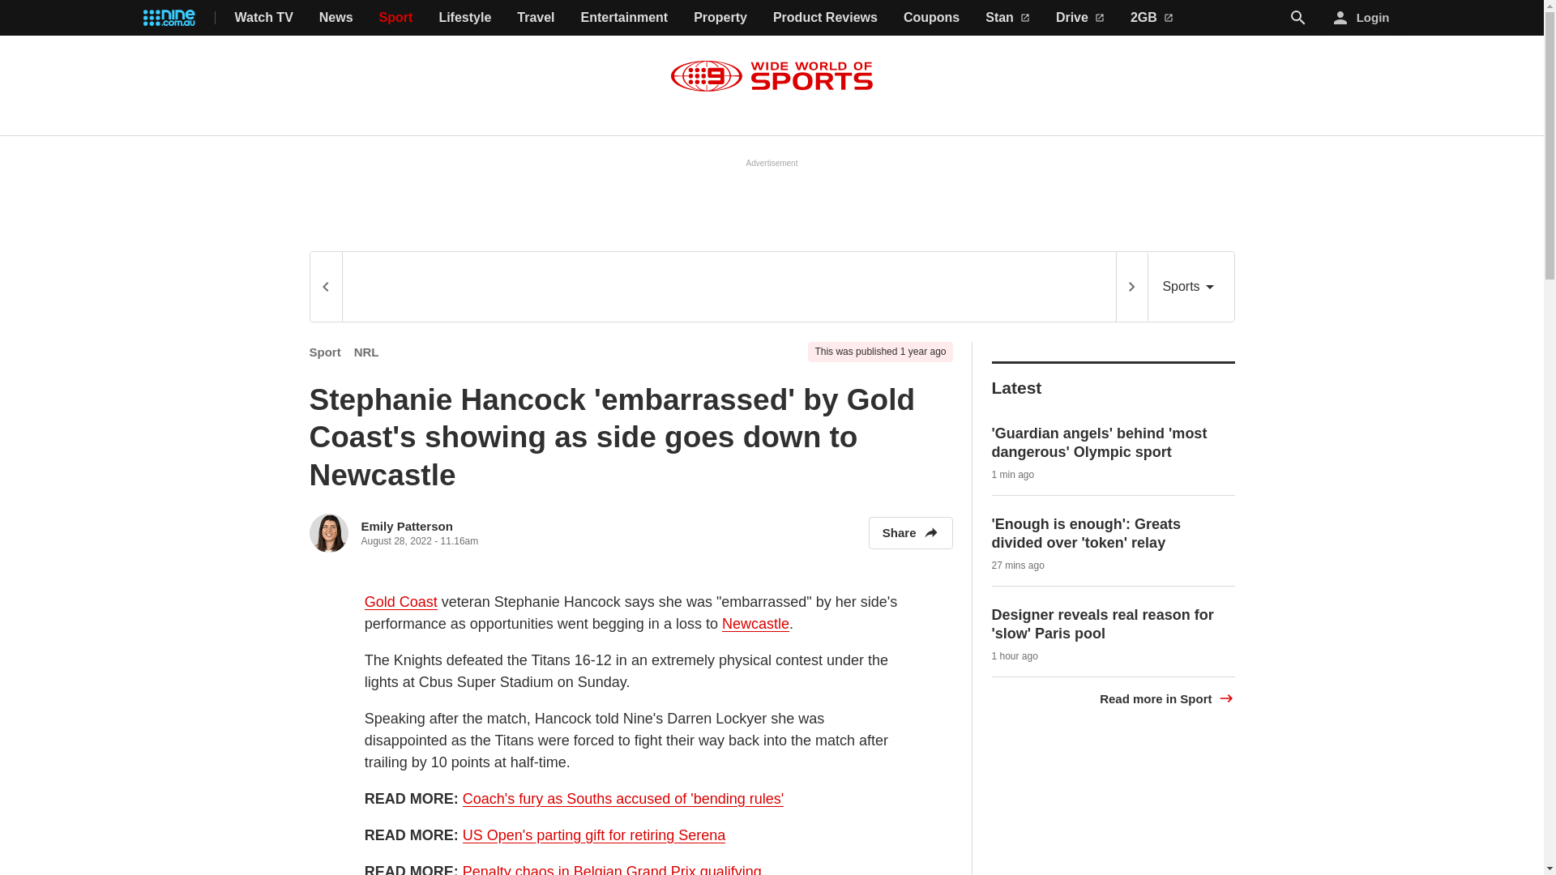 The height and width of the screenshot is (875, 1556). I want to click on News, so click(336, 18).